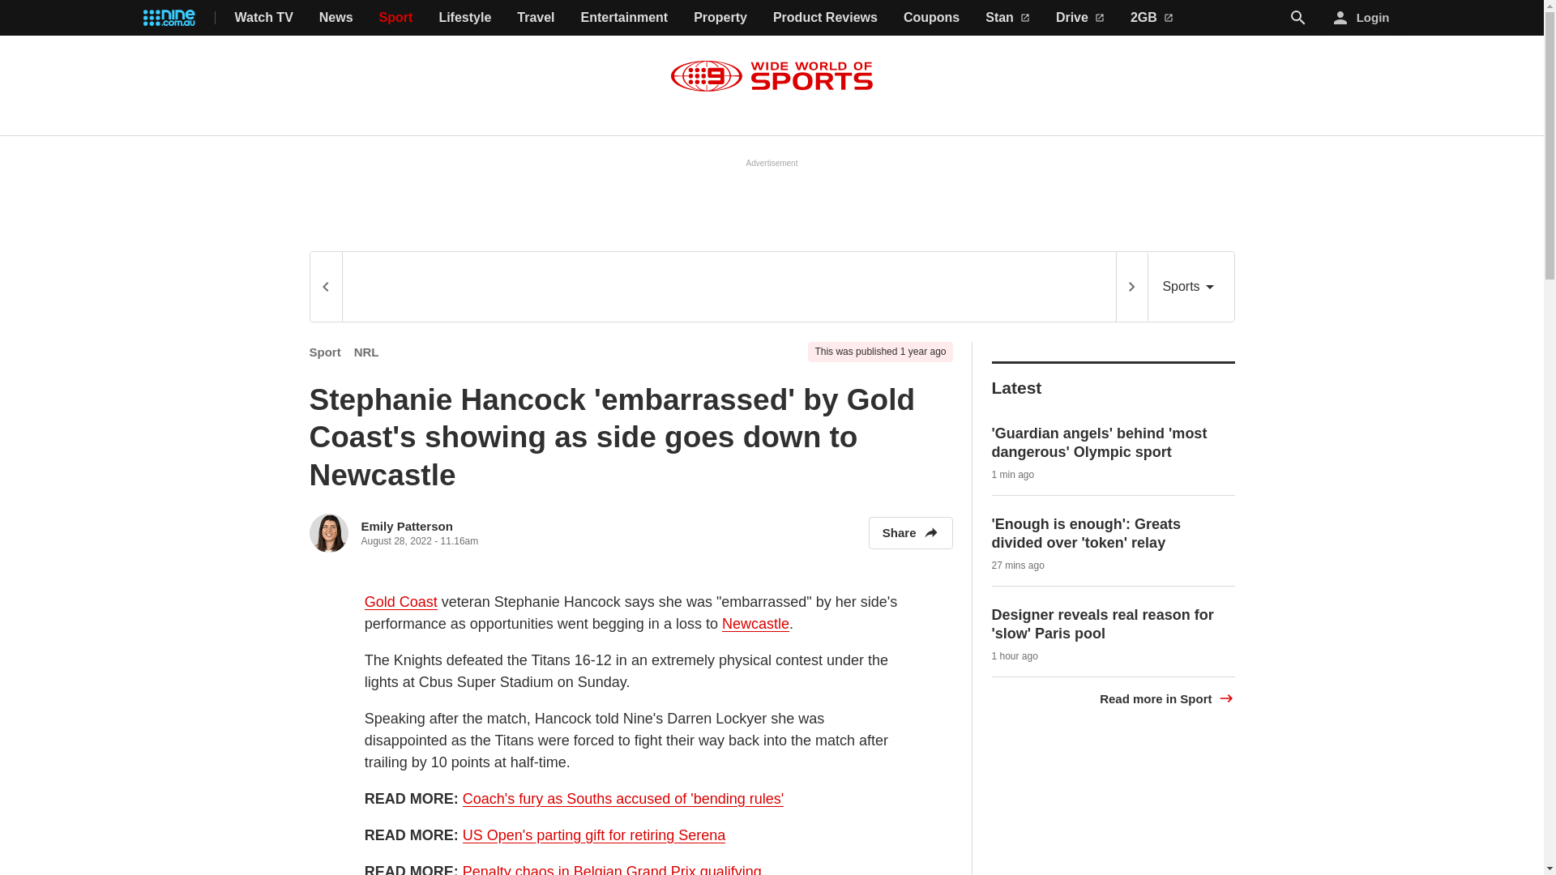 The height and width of the screenshot is (875, 1556). I want to click on News, so click(336, 18).